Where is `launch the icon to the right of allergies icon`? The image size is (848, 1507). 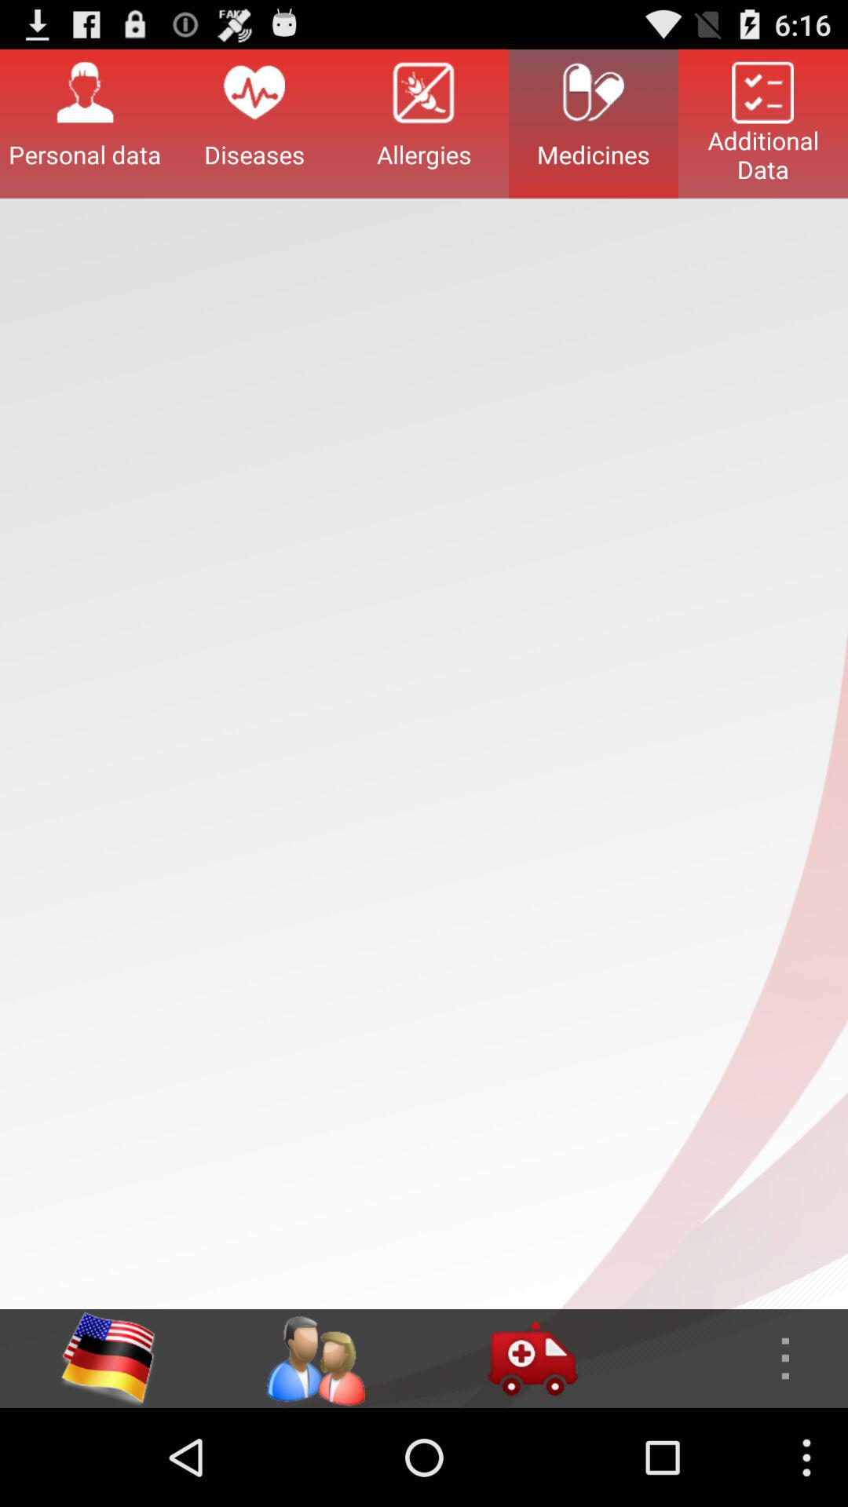 launch the icon to the right of allergies icon is located at coordinates (594, 123).